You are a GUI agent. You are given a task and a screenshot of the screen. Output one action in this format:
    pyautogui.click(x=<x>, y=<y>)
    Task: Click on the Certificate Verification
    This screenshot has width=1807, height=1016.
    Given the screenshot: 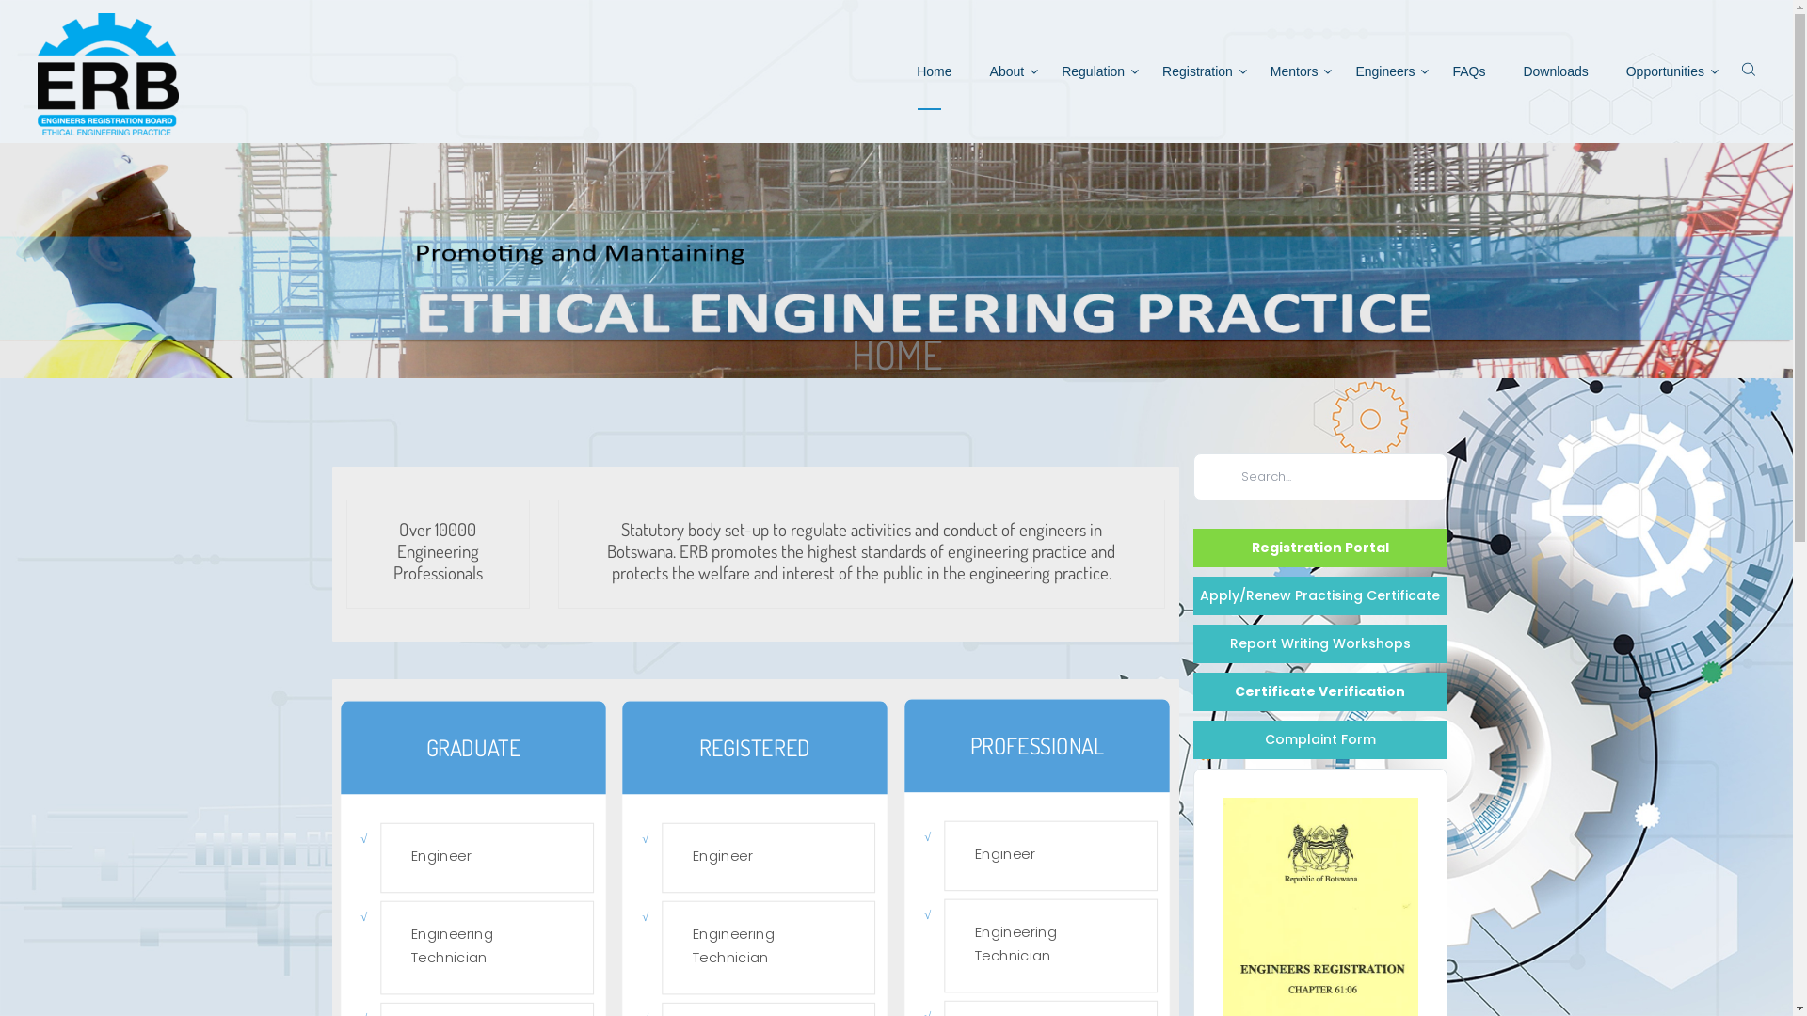 What is the action you would take?
    pyautogui.click(x=1320, y=692)
    